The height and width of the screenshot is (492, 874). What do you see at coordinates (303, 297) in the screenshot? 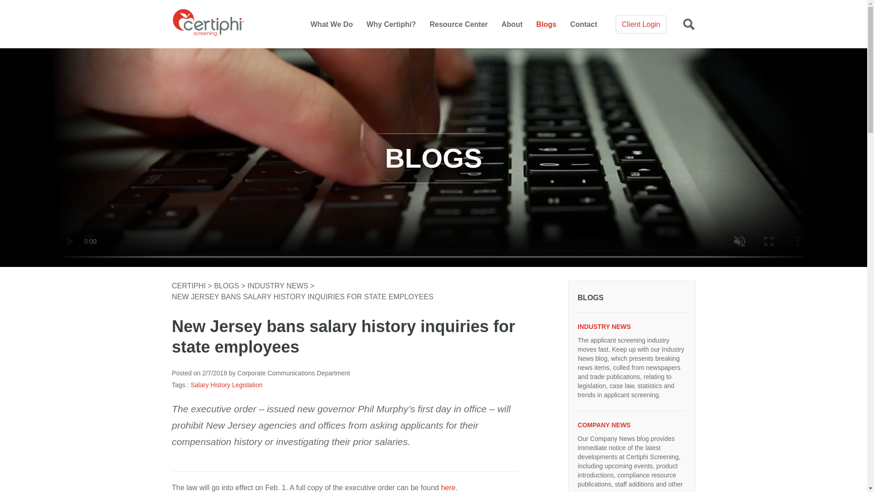
I see `NEW JERSEY BANS SALARY HISTORY INQUIRIES FOR STATE EMPLOYEES` at bounding box center [303, 297].